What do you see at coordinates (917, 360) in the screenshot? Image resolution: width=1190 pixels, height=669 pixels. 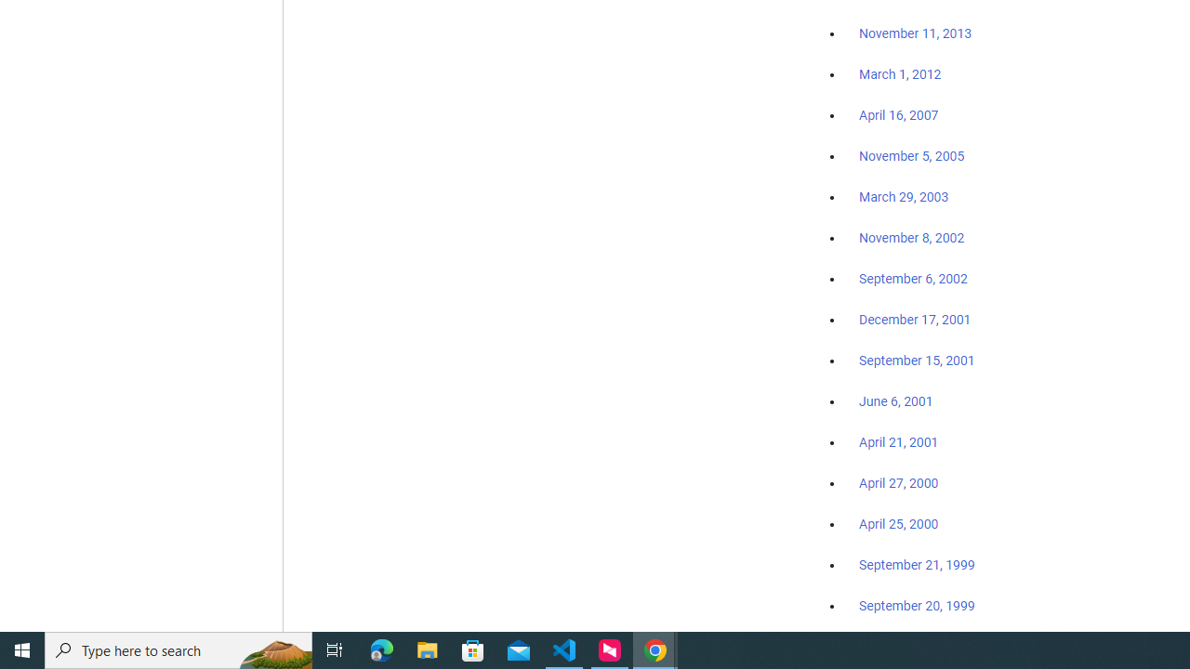 I see `September 15, 2001` at bounding box center [917, 360].